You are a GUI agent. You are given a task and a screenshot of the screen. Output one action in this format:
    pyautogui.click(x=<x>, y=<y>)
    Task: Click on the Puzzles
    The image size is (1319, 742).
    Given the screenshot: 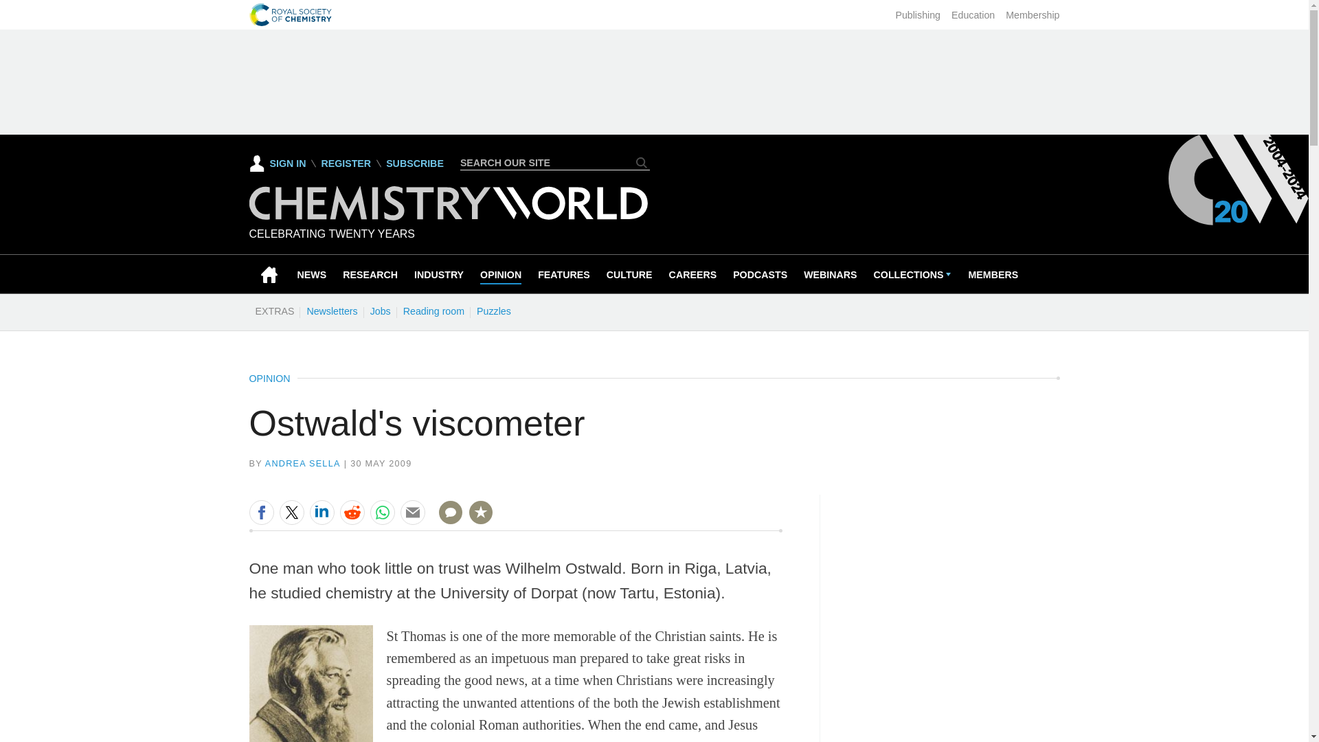 What is the action you would take?
    pyautogui.click(x=493, y=311)
    